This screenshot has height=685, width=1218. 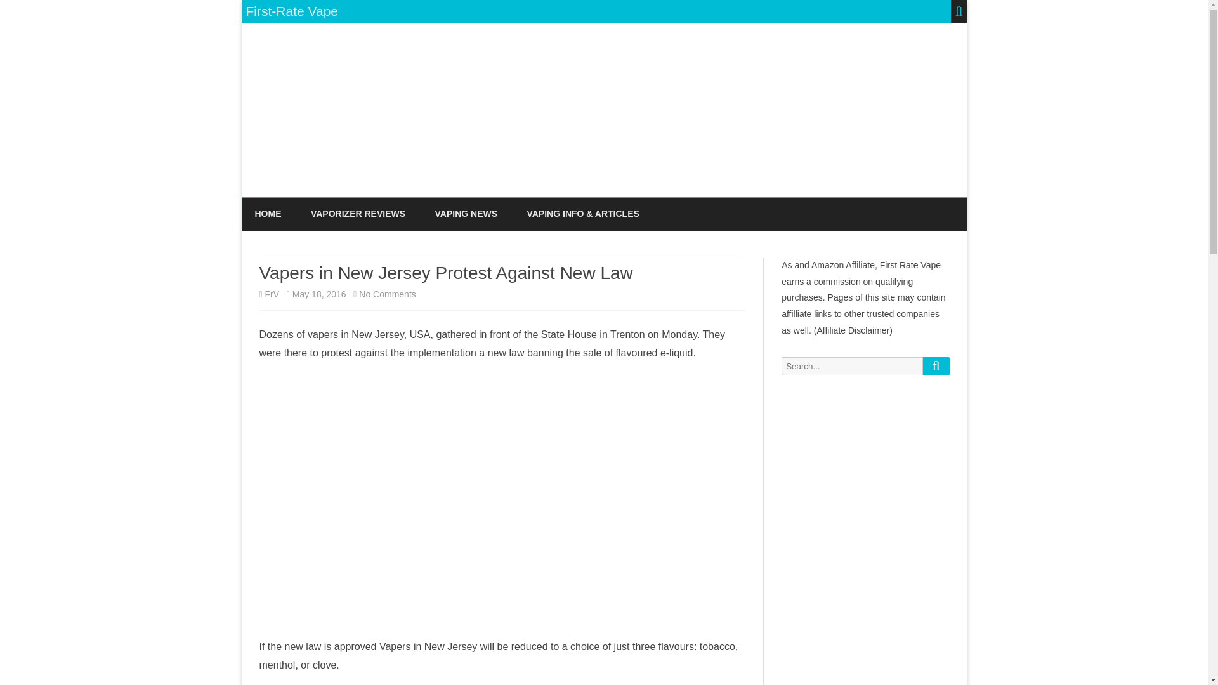 I want to click on Search for:, so click(x=851, y=365).